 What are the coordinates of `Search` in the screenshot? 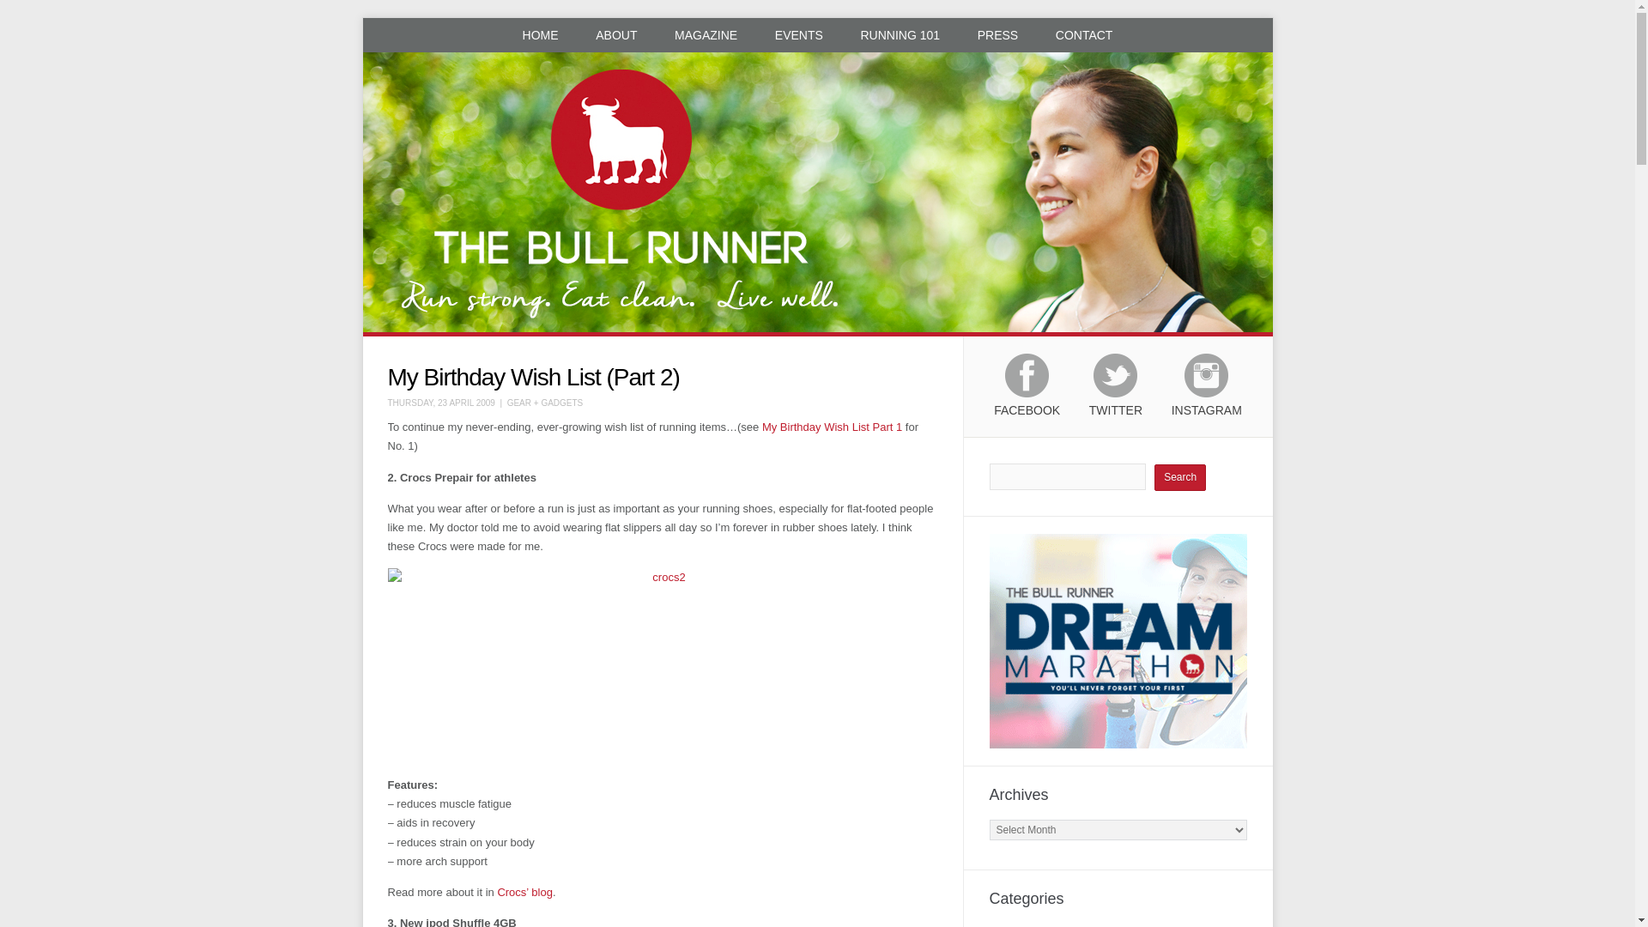 It's located at (1180, 477).